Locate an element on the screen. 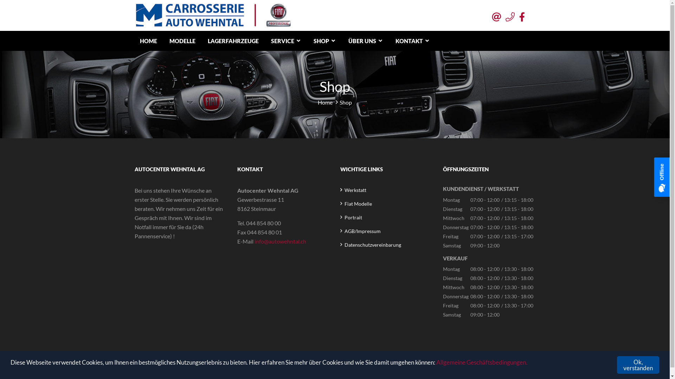 This screenshot has width=675, height=379. Home is located at coordinates (325, 102).